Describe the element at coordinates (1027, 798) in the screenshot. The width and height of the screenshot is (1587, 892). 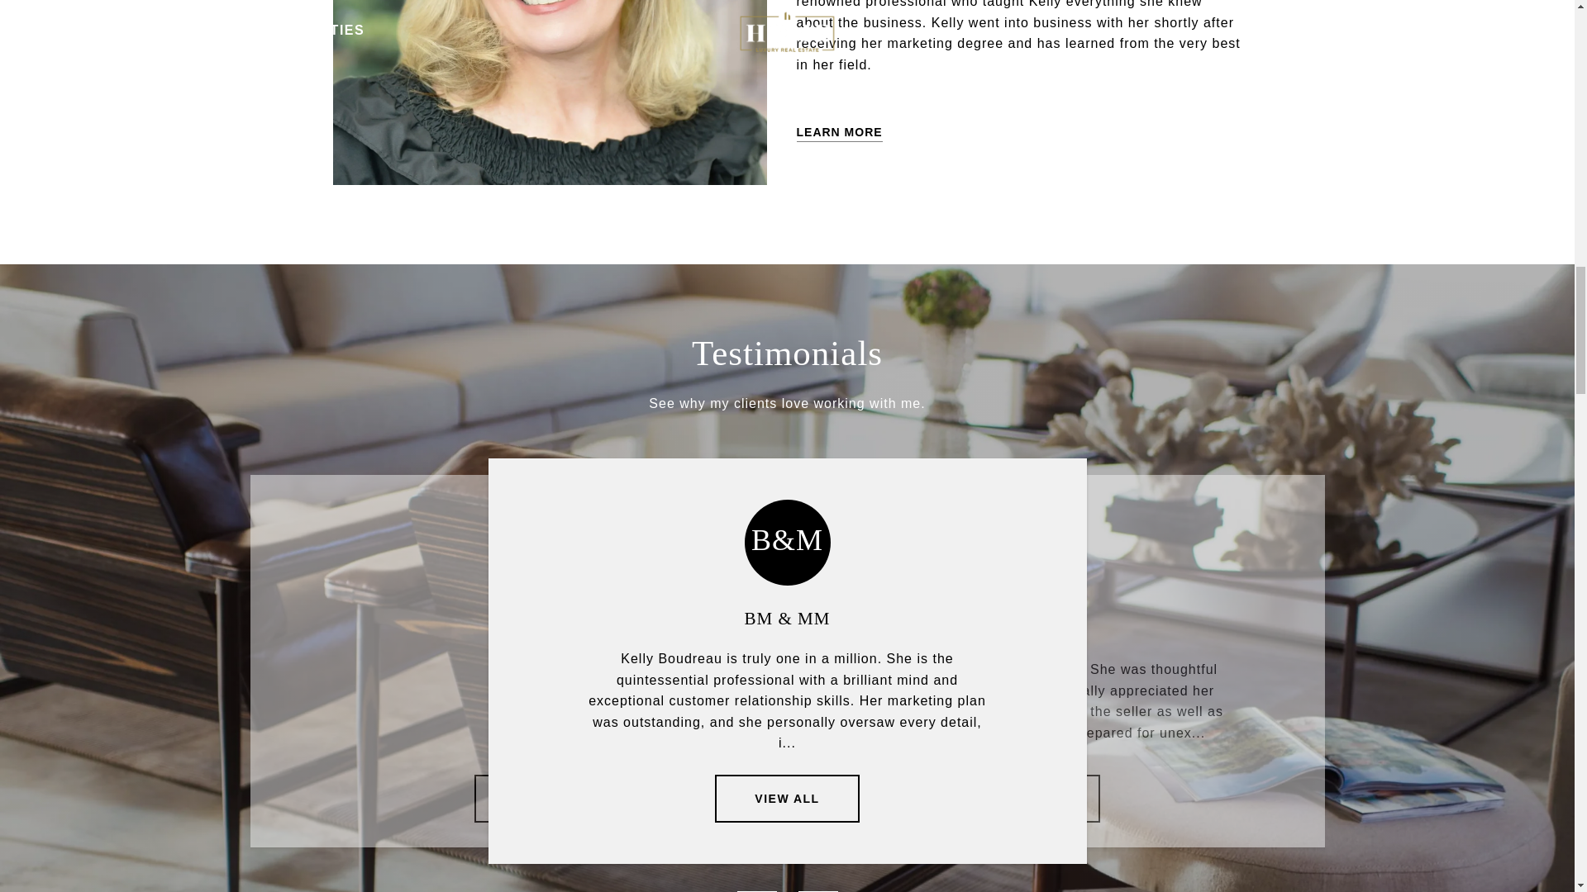
I see `VIEW ALL` at that location.